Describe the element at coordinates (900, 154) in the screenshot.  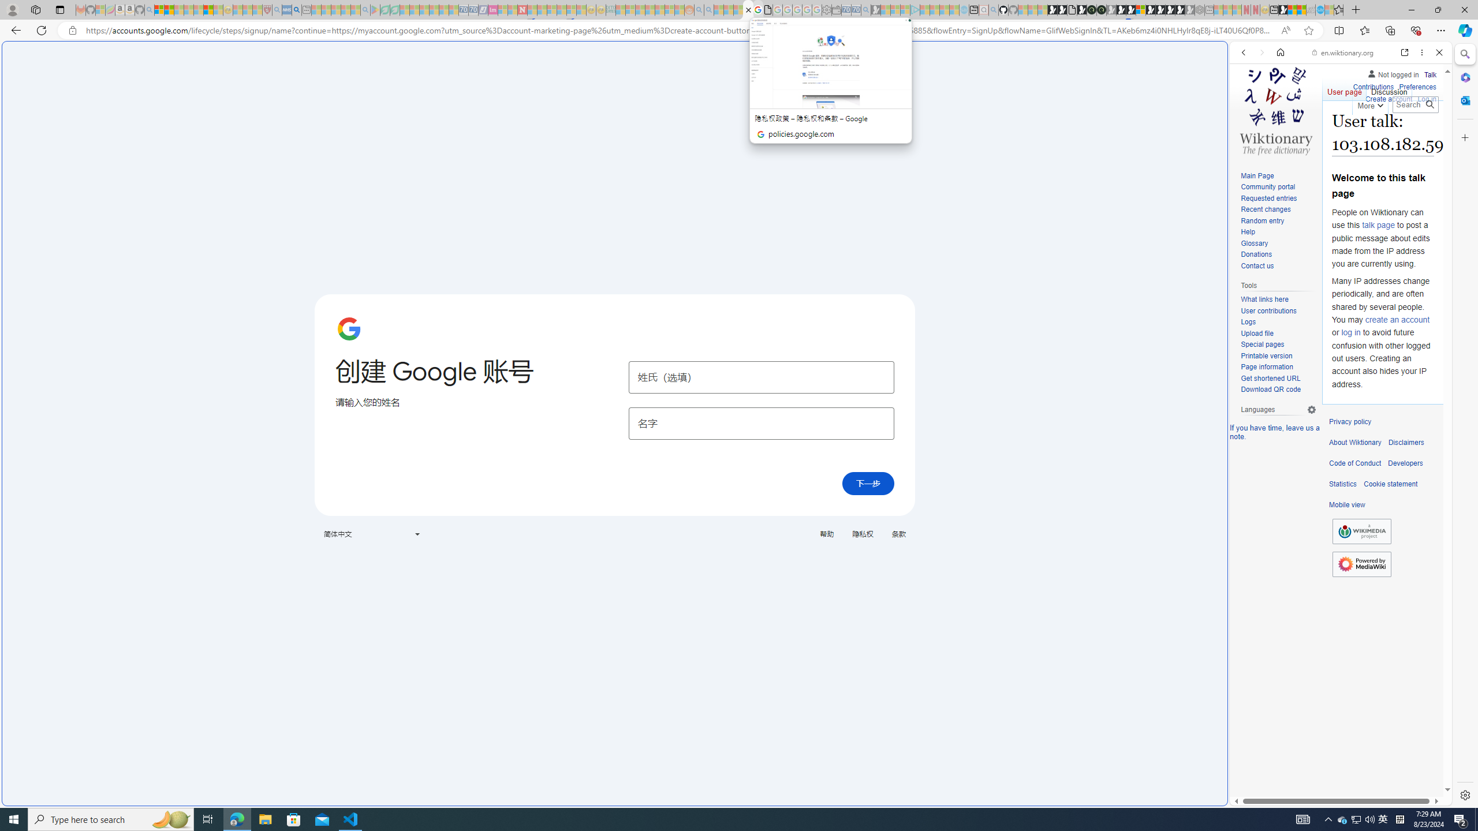
I see `Tabs you've opened` at that location.